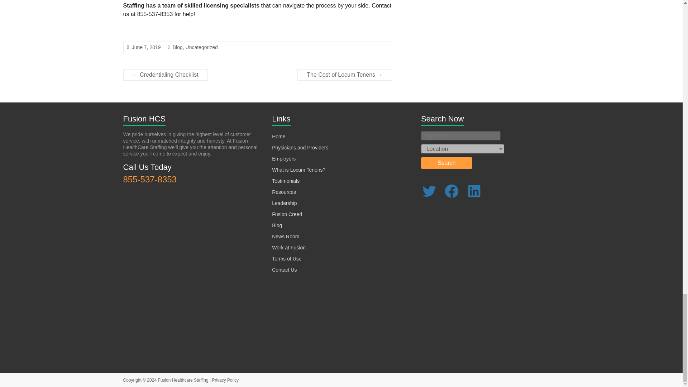 The image size is (688, 387). I want to click on 8:51 pm, so click(146, 47).